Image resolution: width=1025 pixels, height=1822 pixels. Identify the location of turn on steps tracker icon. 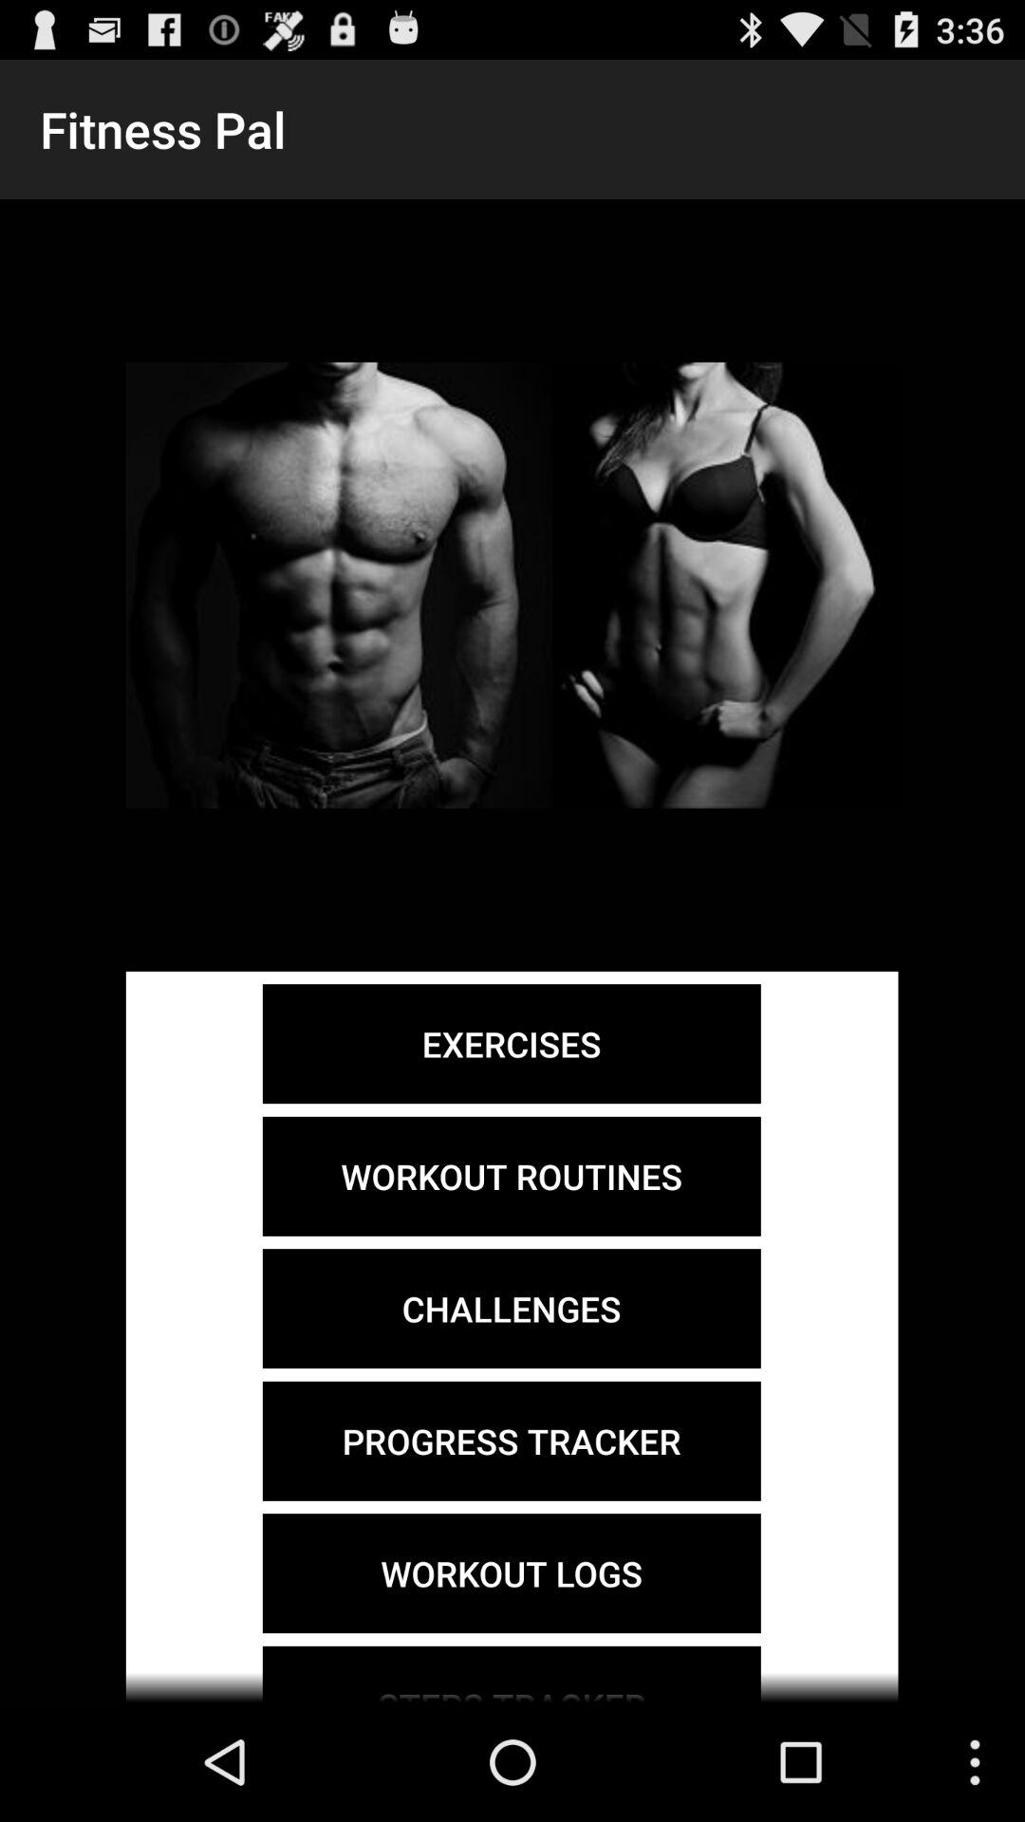
(511, 1674).